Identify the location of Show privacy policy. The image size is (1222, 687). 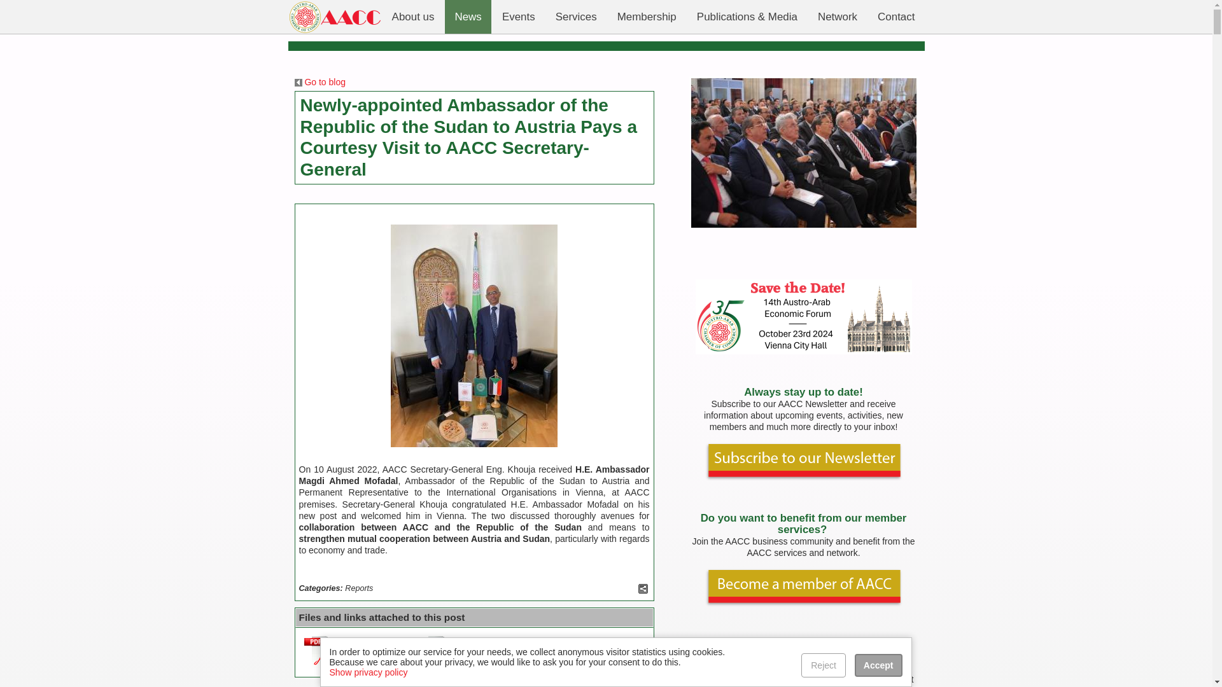
(369, 672).